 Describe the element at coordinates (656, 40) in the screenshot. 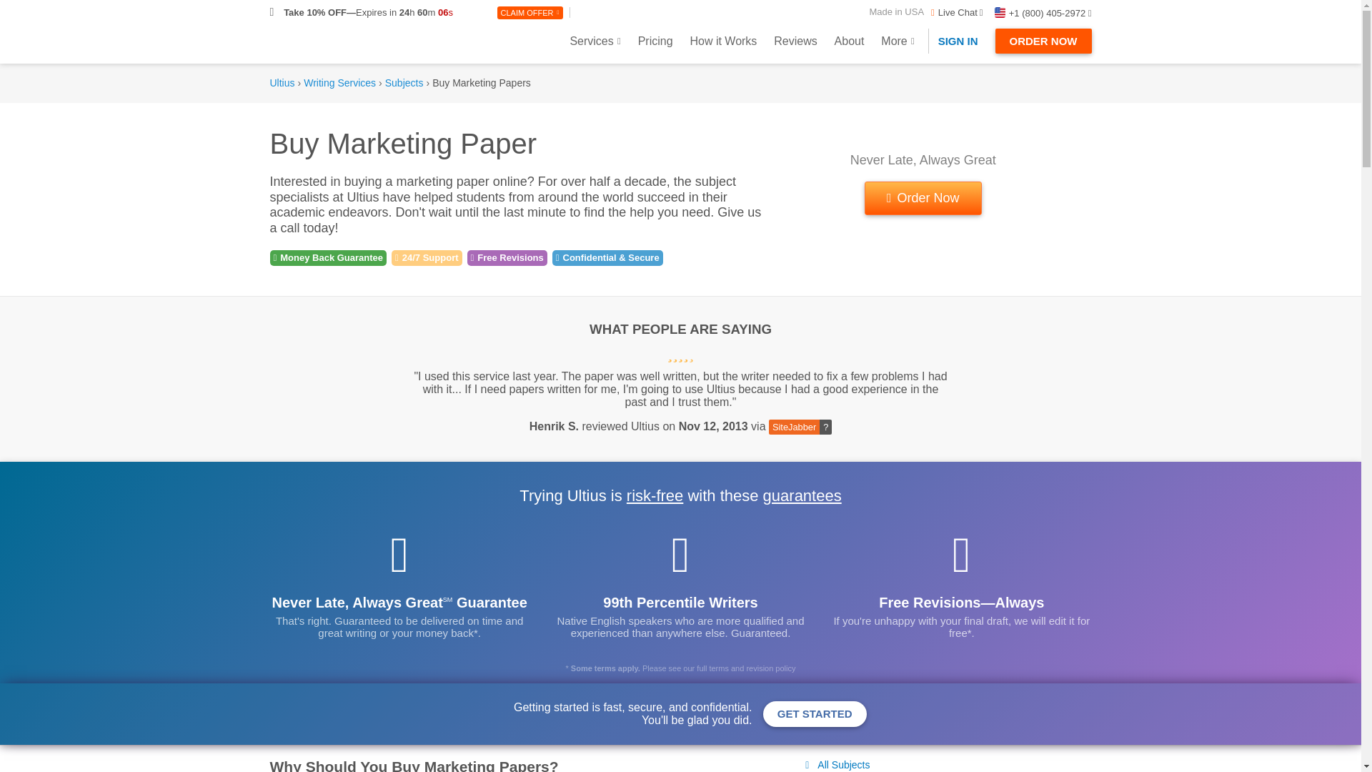

I see `Pricing` at that location.